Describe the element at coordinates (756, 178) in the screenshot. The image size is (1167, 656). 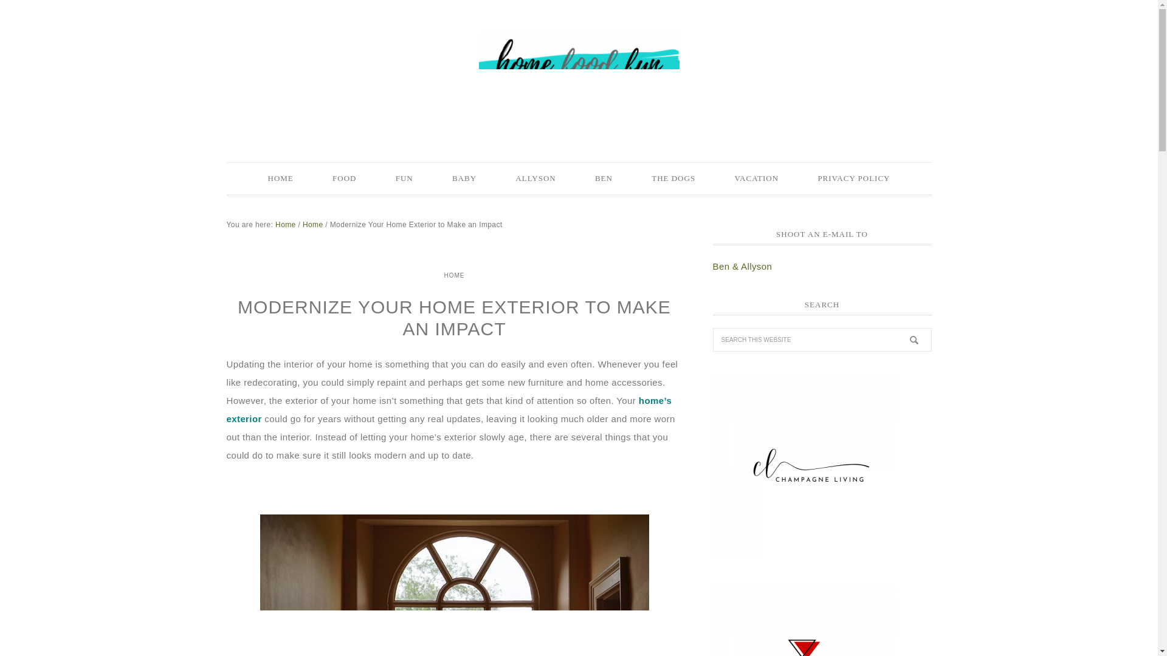
I see `VACATION` at that location.